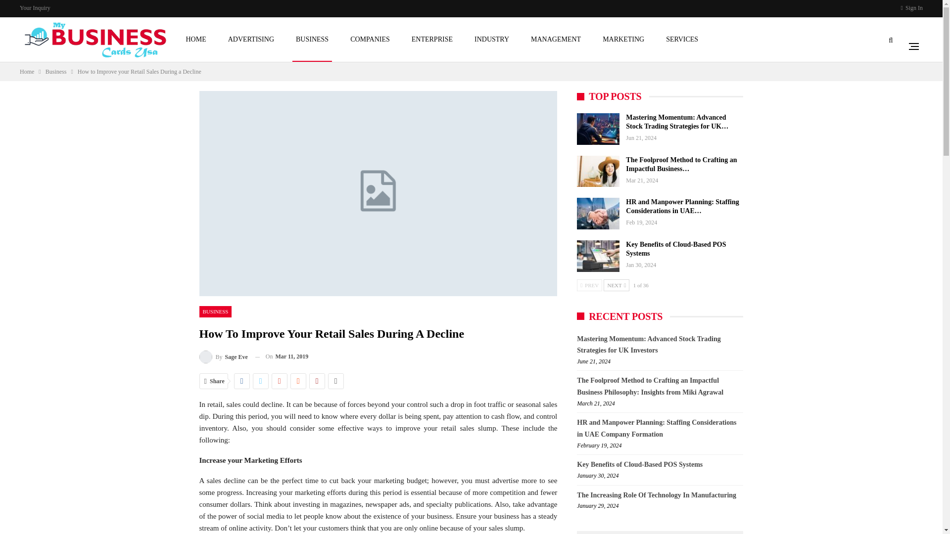  Describe the element at coordinates (35, 7) in the screenshot. I see `Your Inquiry` at that location.